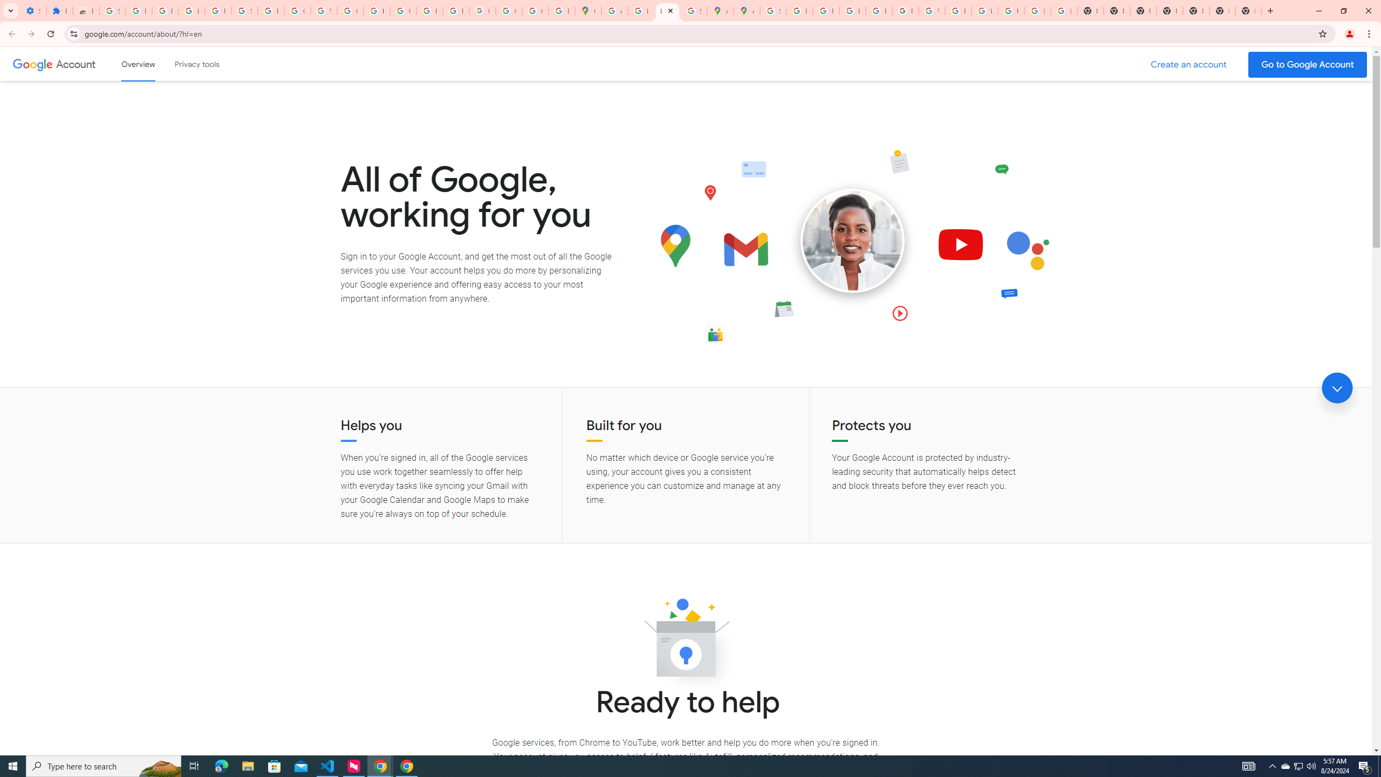  I want to click on https://scholar.google.com/, so click(377, 11).